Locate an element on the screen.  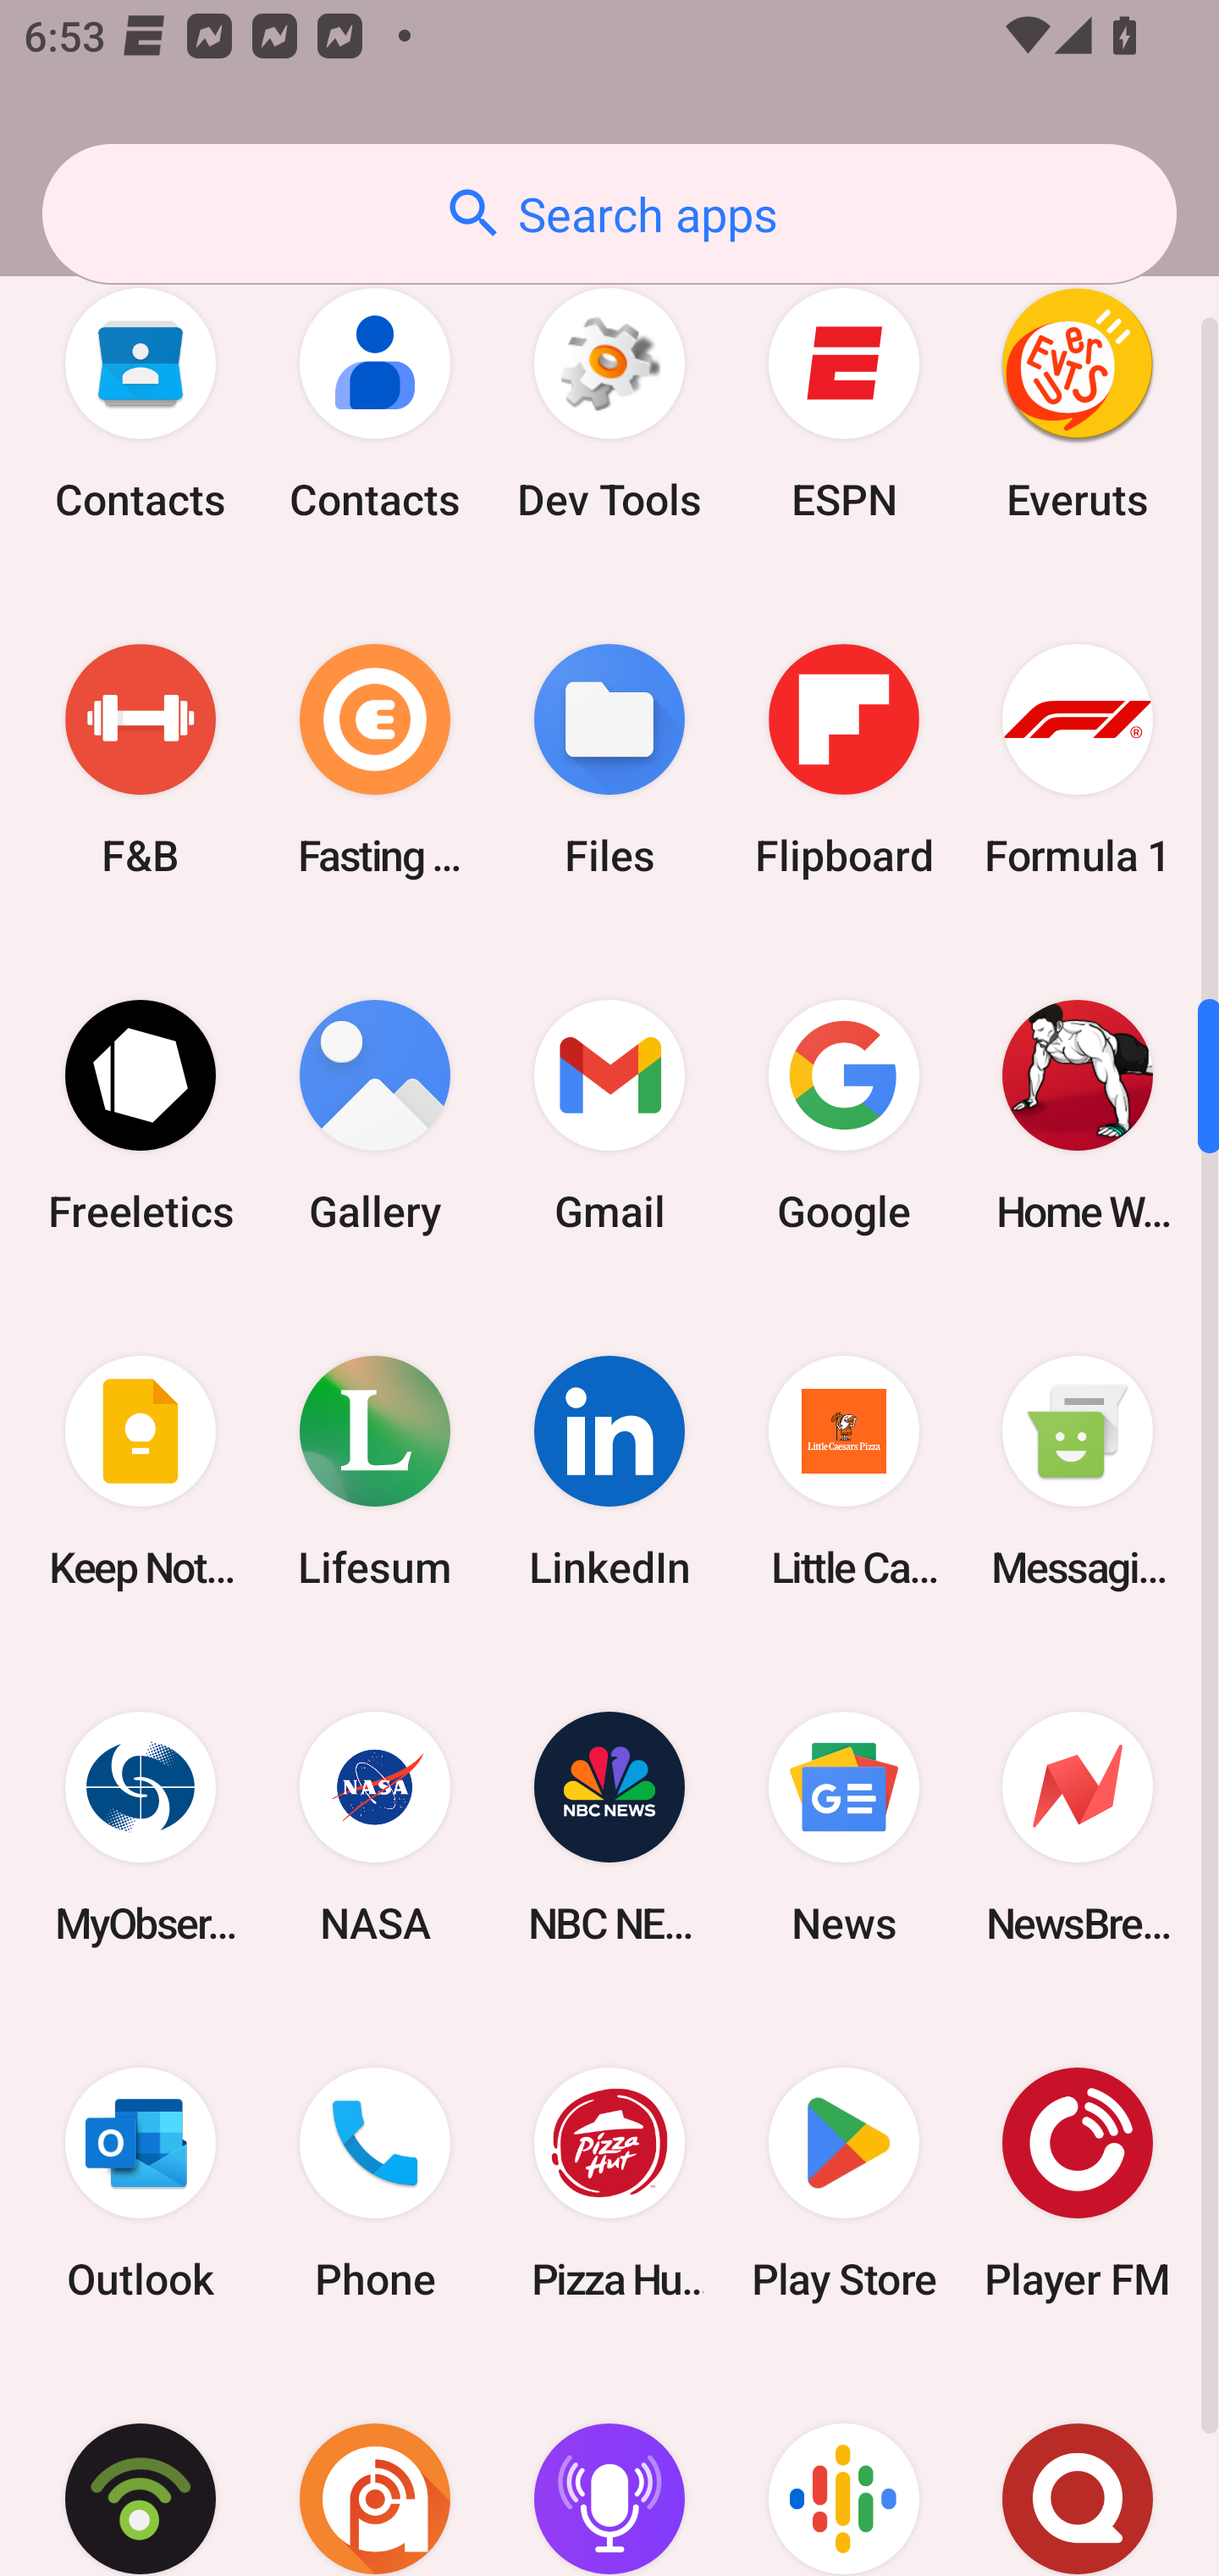
Files is located at coordinates (609, 759).